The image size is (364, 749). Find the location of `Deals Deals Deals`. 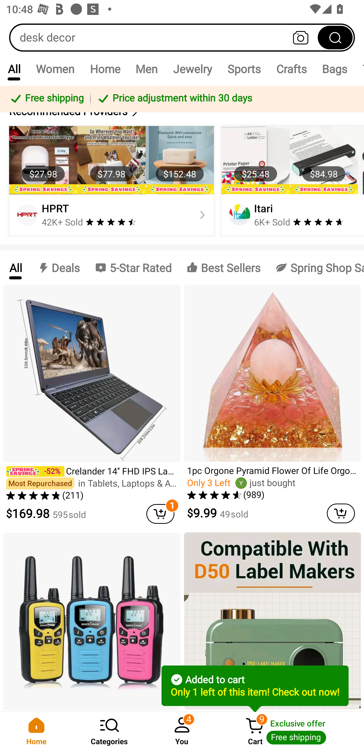

Deals Deals Deals is located at coordinates (58, 267).